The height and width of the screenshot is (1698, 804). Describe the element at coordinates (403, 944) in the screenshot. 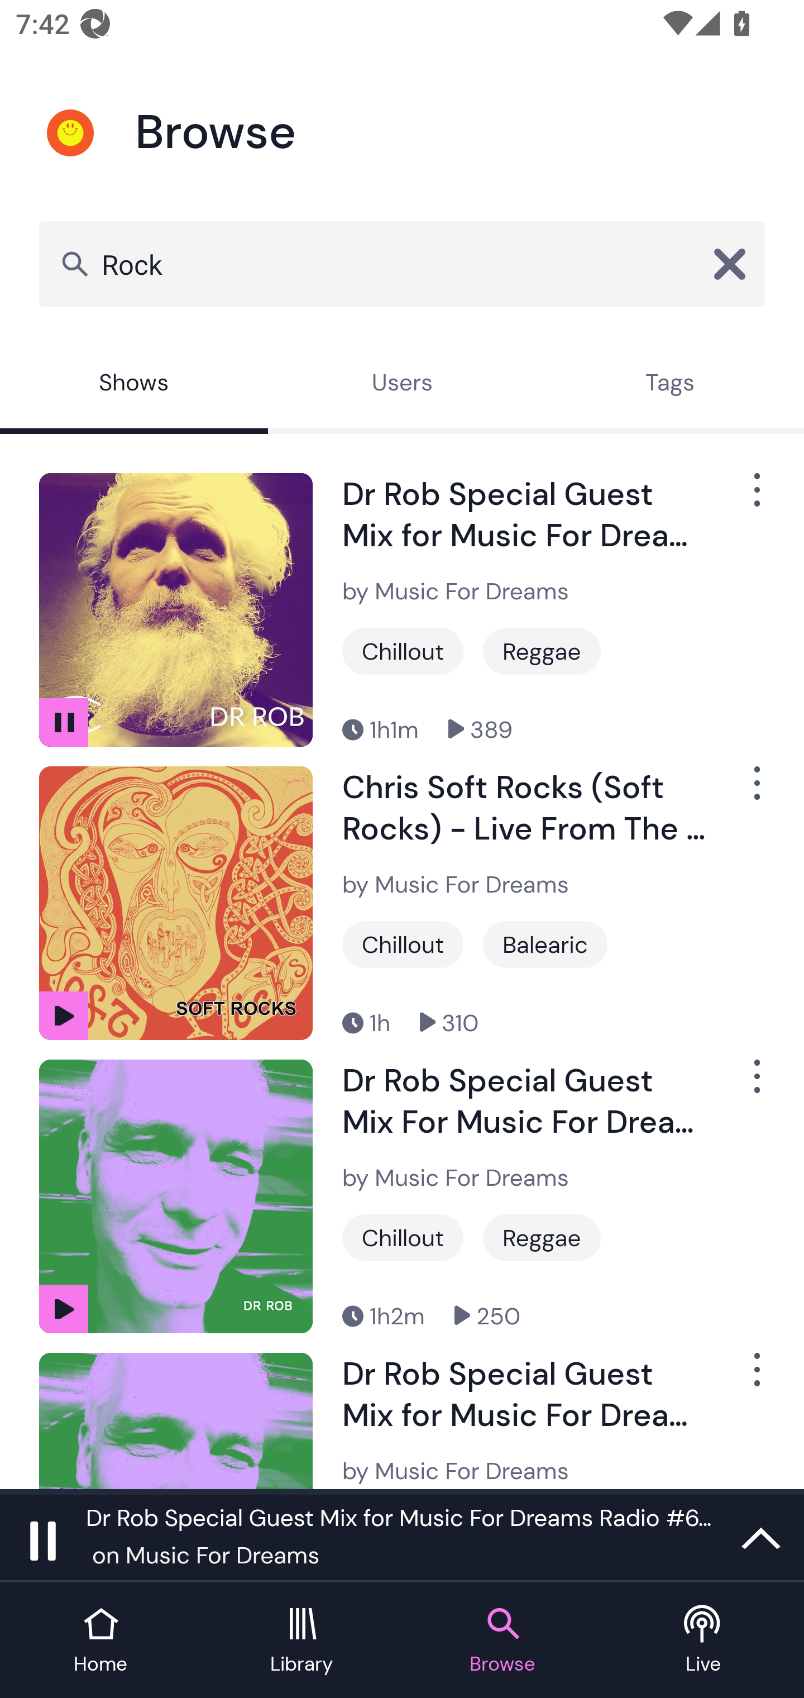

I see `Chillout` at that location.